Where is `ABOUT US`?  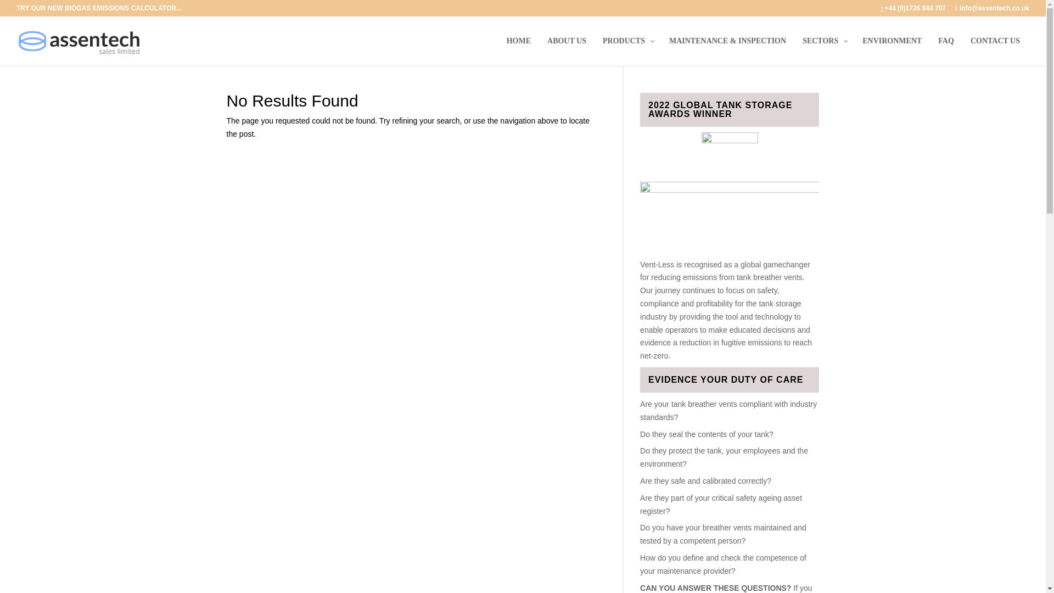 ABOUT US is located at coordinates (567, 51).